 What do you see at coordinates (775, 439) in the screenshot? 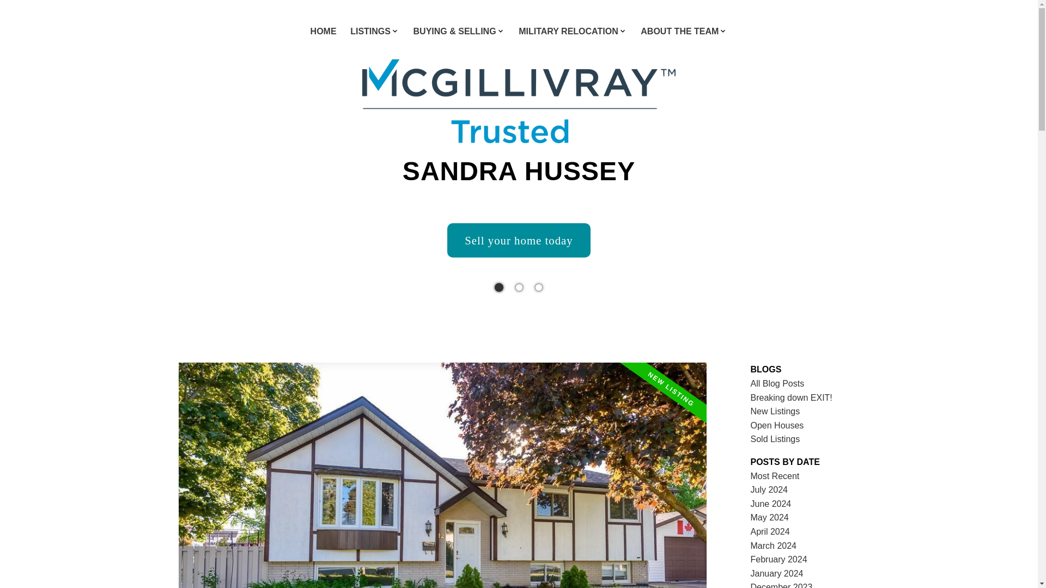
I see `Sold Listings` at bounding box center [775, 439].